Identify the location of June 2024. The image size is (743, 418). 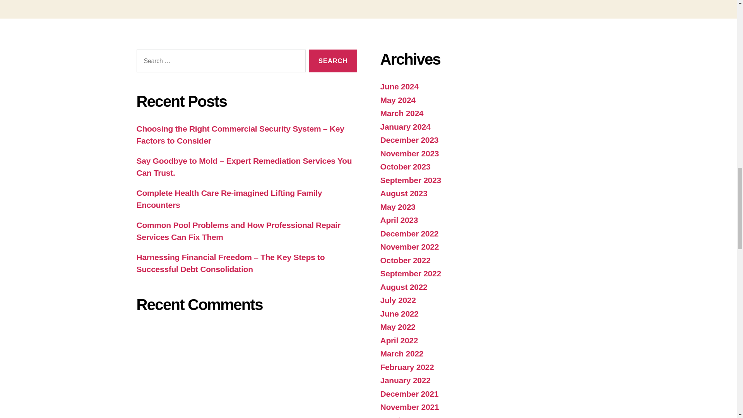
(399, 86).